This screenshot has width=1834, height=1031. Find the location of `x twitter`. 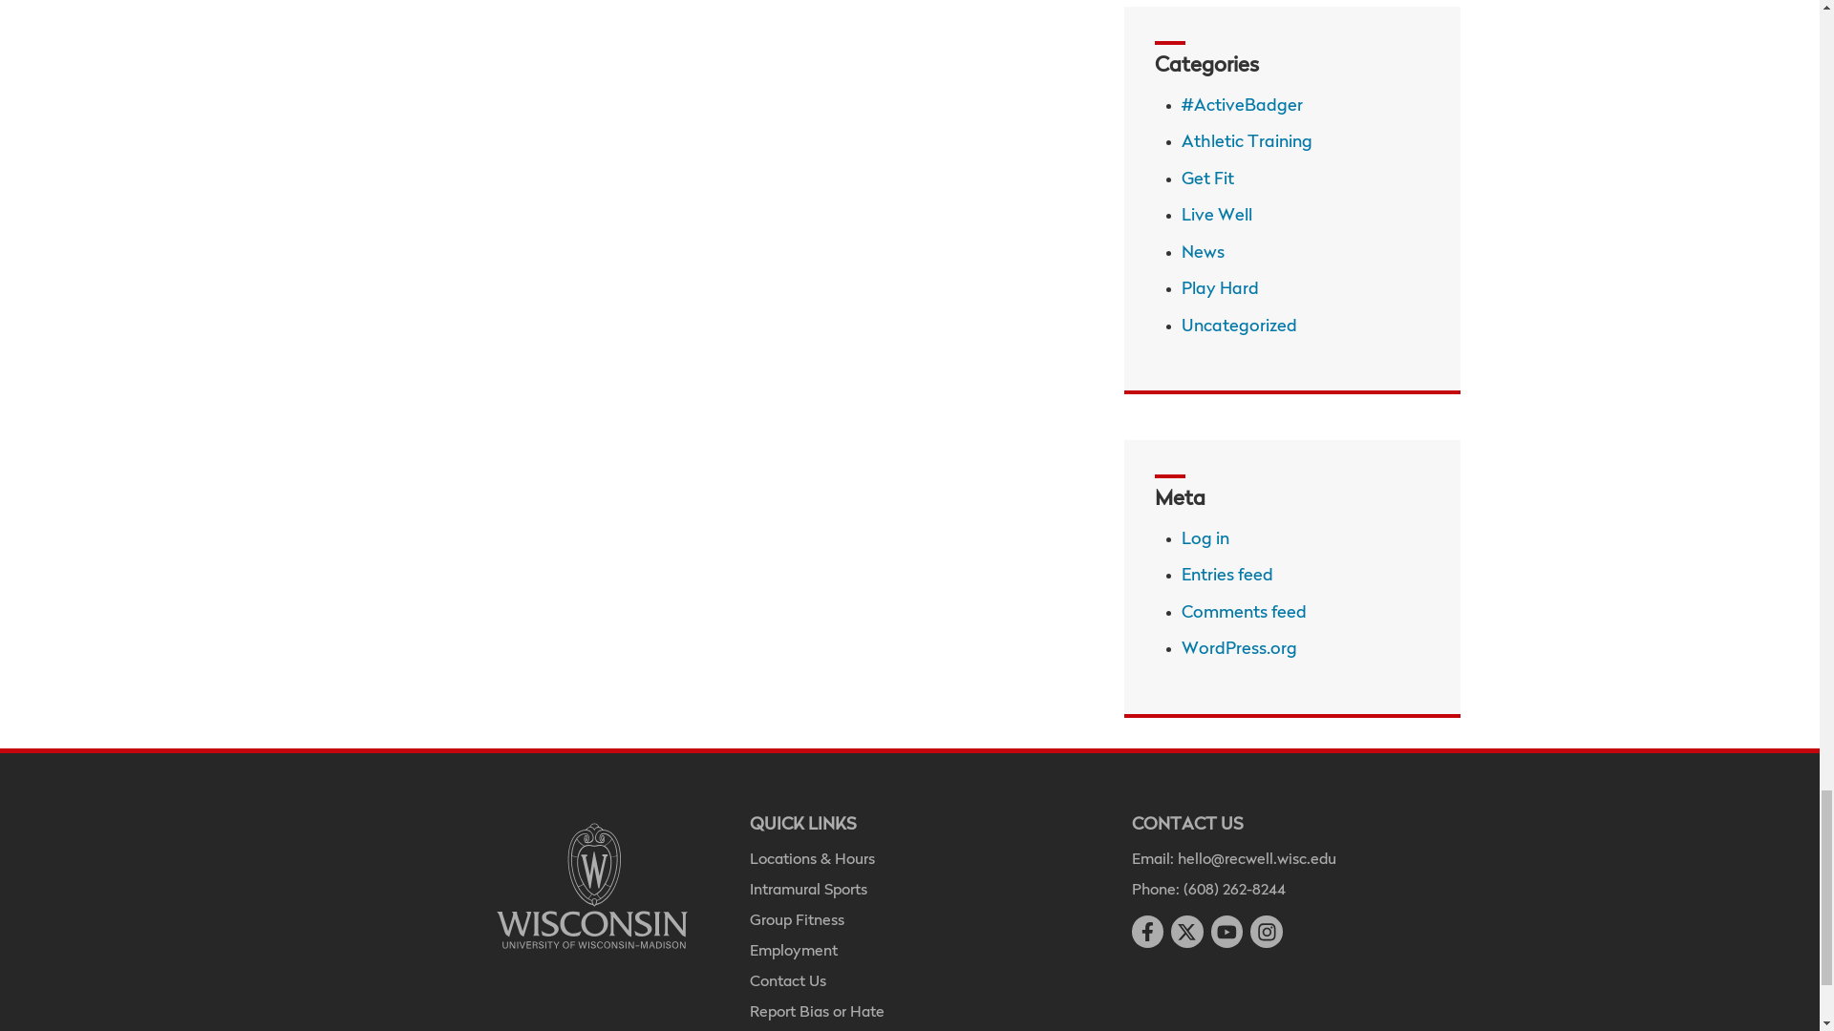

x twitter is located at coordinates (1186, 932).